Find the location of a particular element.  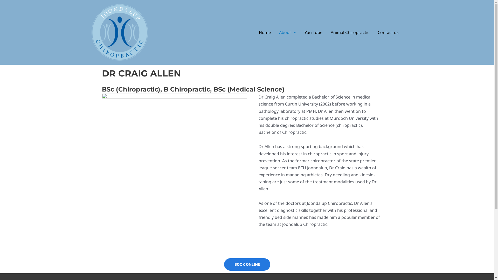

Animal Chiropractic is located at coordinates (350, 32).